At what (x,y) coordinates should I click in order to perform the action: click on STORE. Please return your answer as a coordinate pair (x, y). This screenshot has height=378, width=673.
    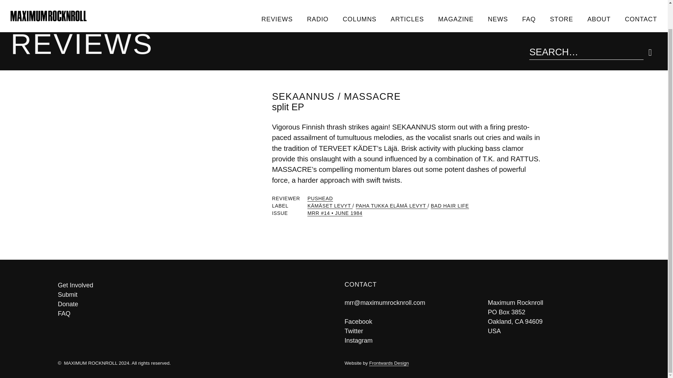
    Looking at the image, I should click on (562, 0).